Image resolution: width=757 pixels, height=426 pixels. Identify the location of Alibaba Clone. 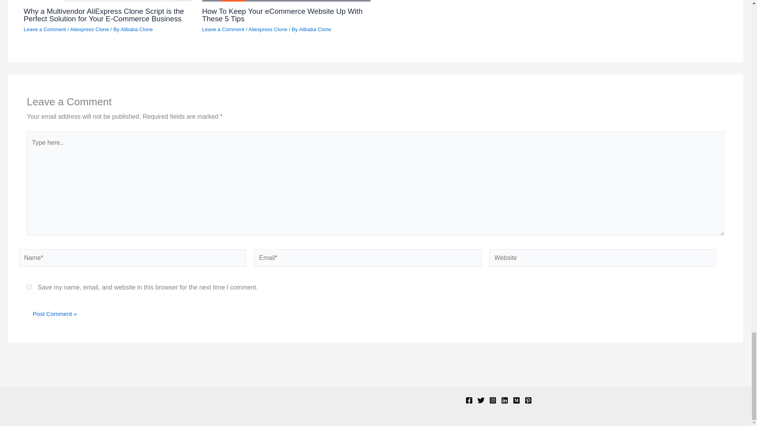
(315, 29).